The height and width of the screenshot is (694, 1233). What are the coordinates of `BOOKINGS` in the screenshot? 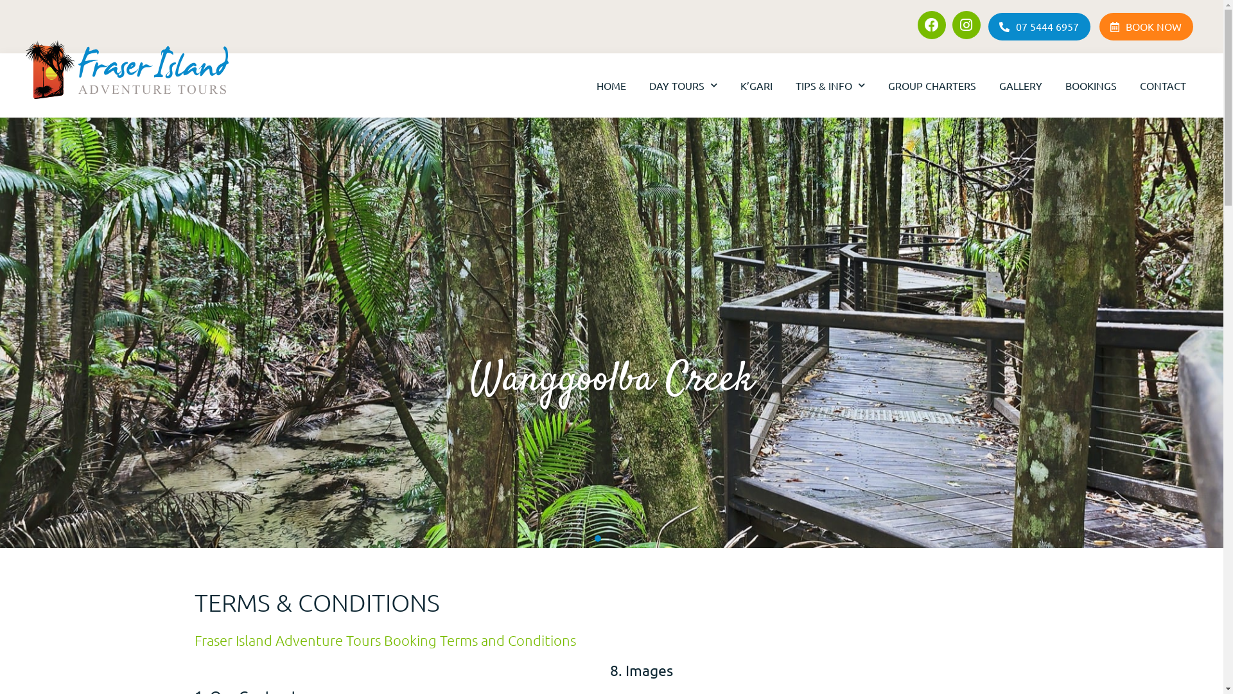 It's located at (1091, 85).